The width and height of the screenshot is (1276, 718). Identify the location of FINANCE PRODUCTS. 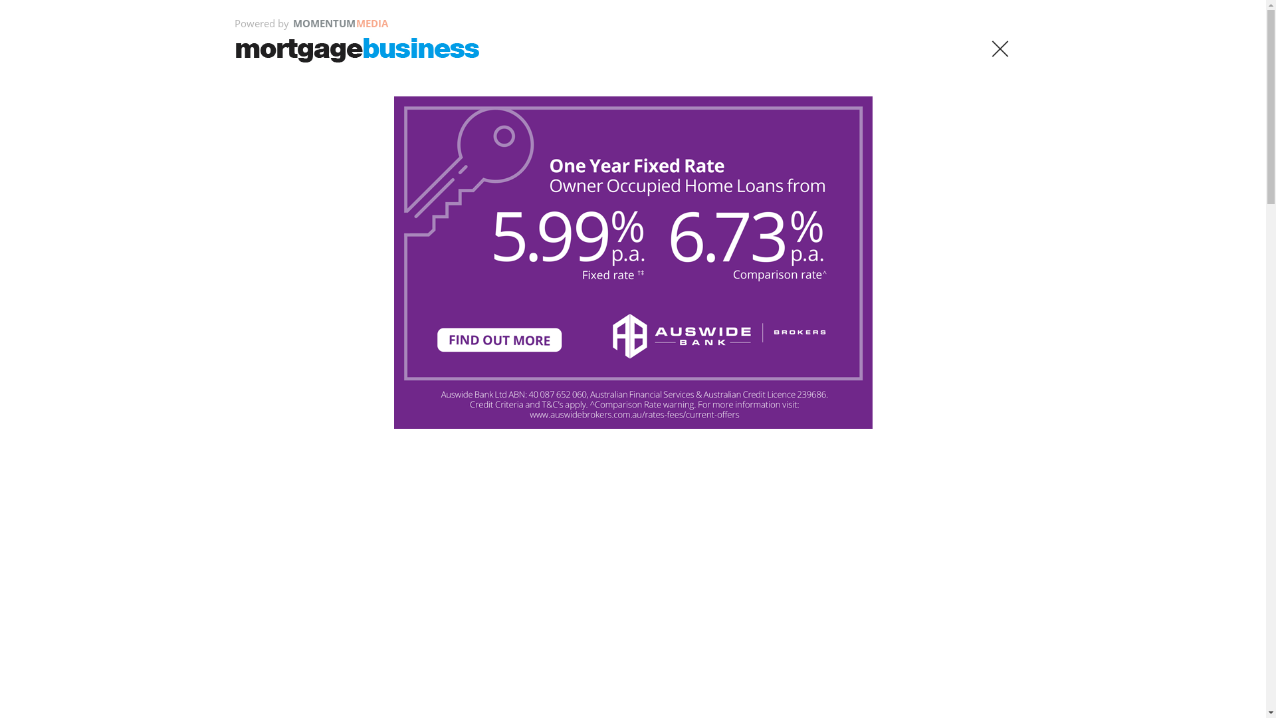
(742, 274).